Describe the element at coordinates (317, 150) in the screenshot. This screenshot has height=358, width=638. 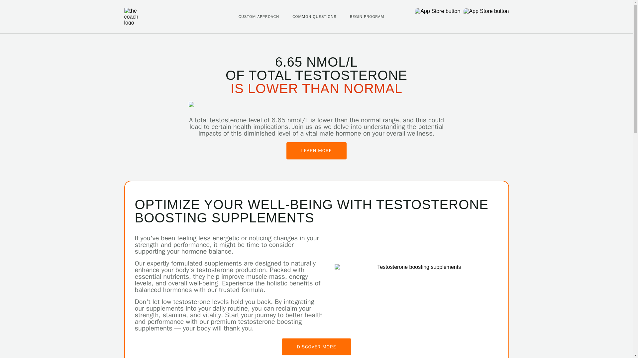
I see `LEARN MORE` at that location.